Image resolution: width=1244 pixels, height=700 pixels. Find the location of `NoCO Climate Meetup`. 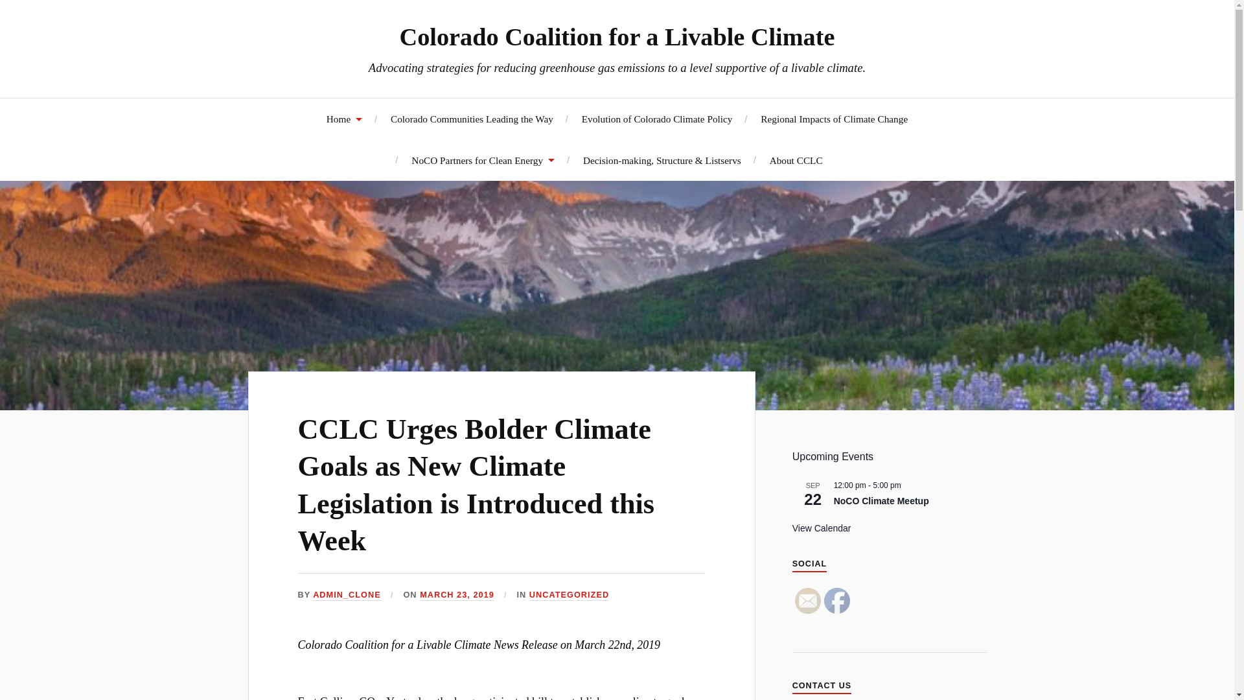

NoCO Climate Meetup is located at coordinates (881, 500).